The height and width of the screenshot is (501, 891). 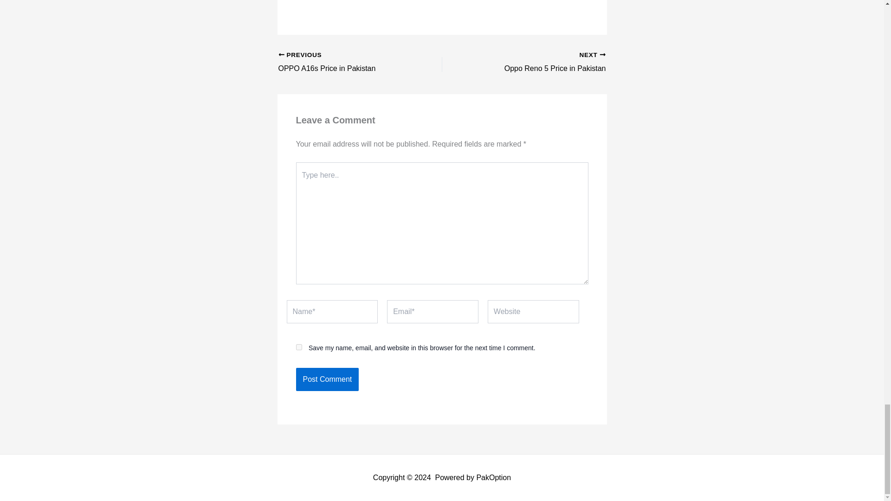 I want to click on yes, so click(x=540, y=62).